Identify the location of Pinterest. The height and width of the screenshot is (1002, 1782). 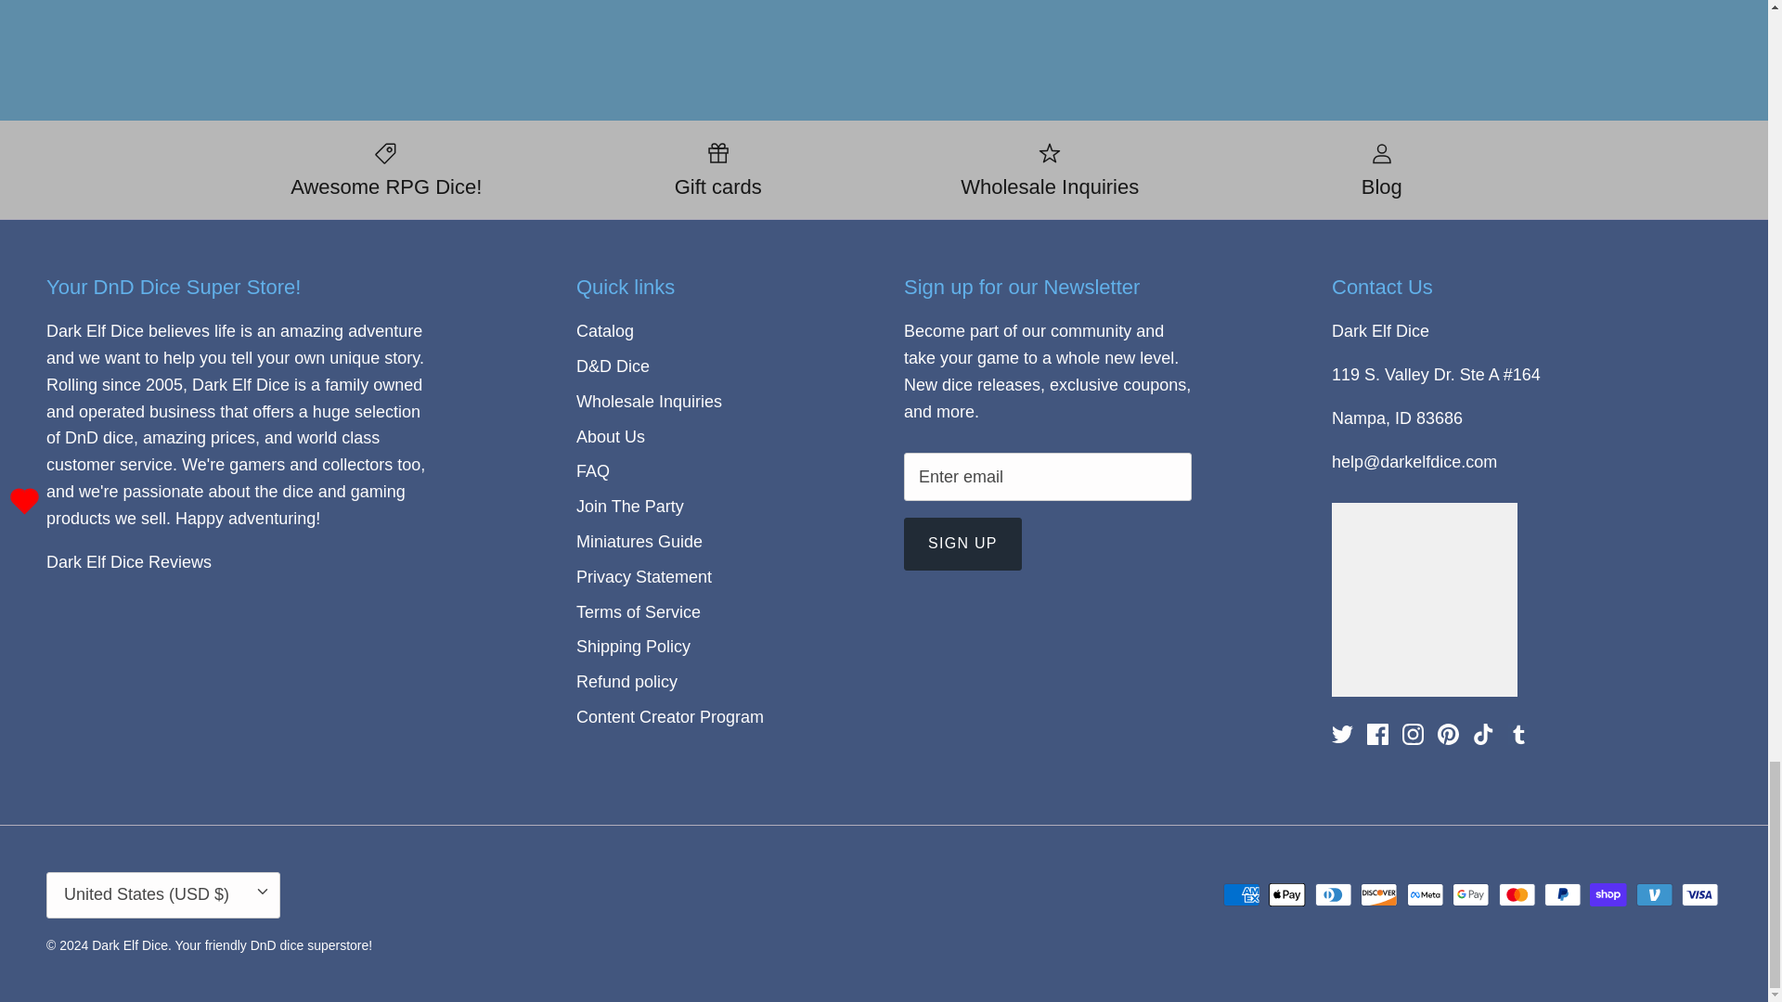
(1448, 734).